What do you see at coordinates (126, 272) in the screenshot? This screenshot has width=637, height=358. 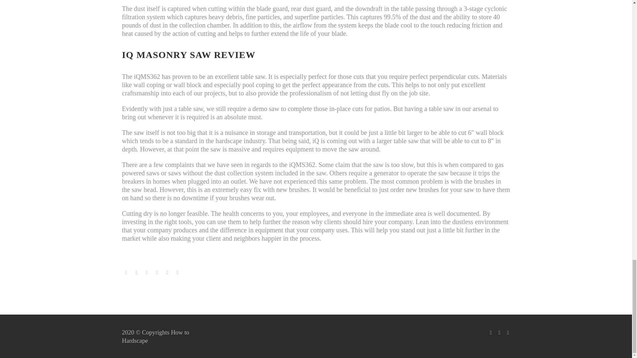 I see `Facebook` at bounding box center [126, 272].